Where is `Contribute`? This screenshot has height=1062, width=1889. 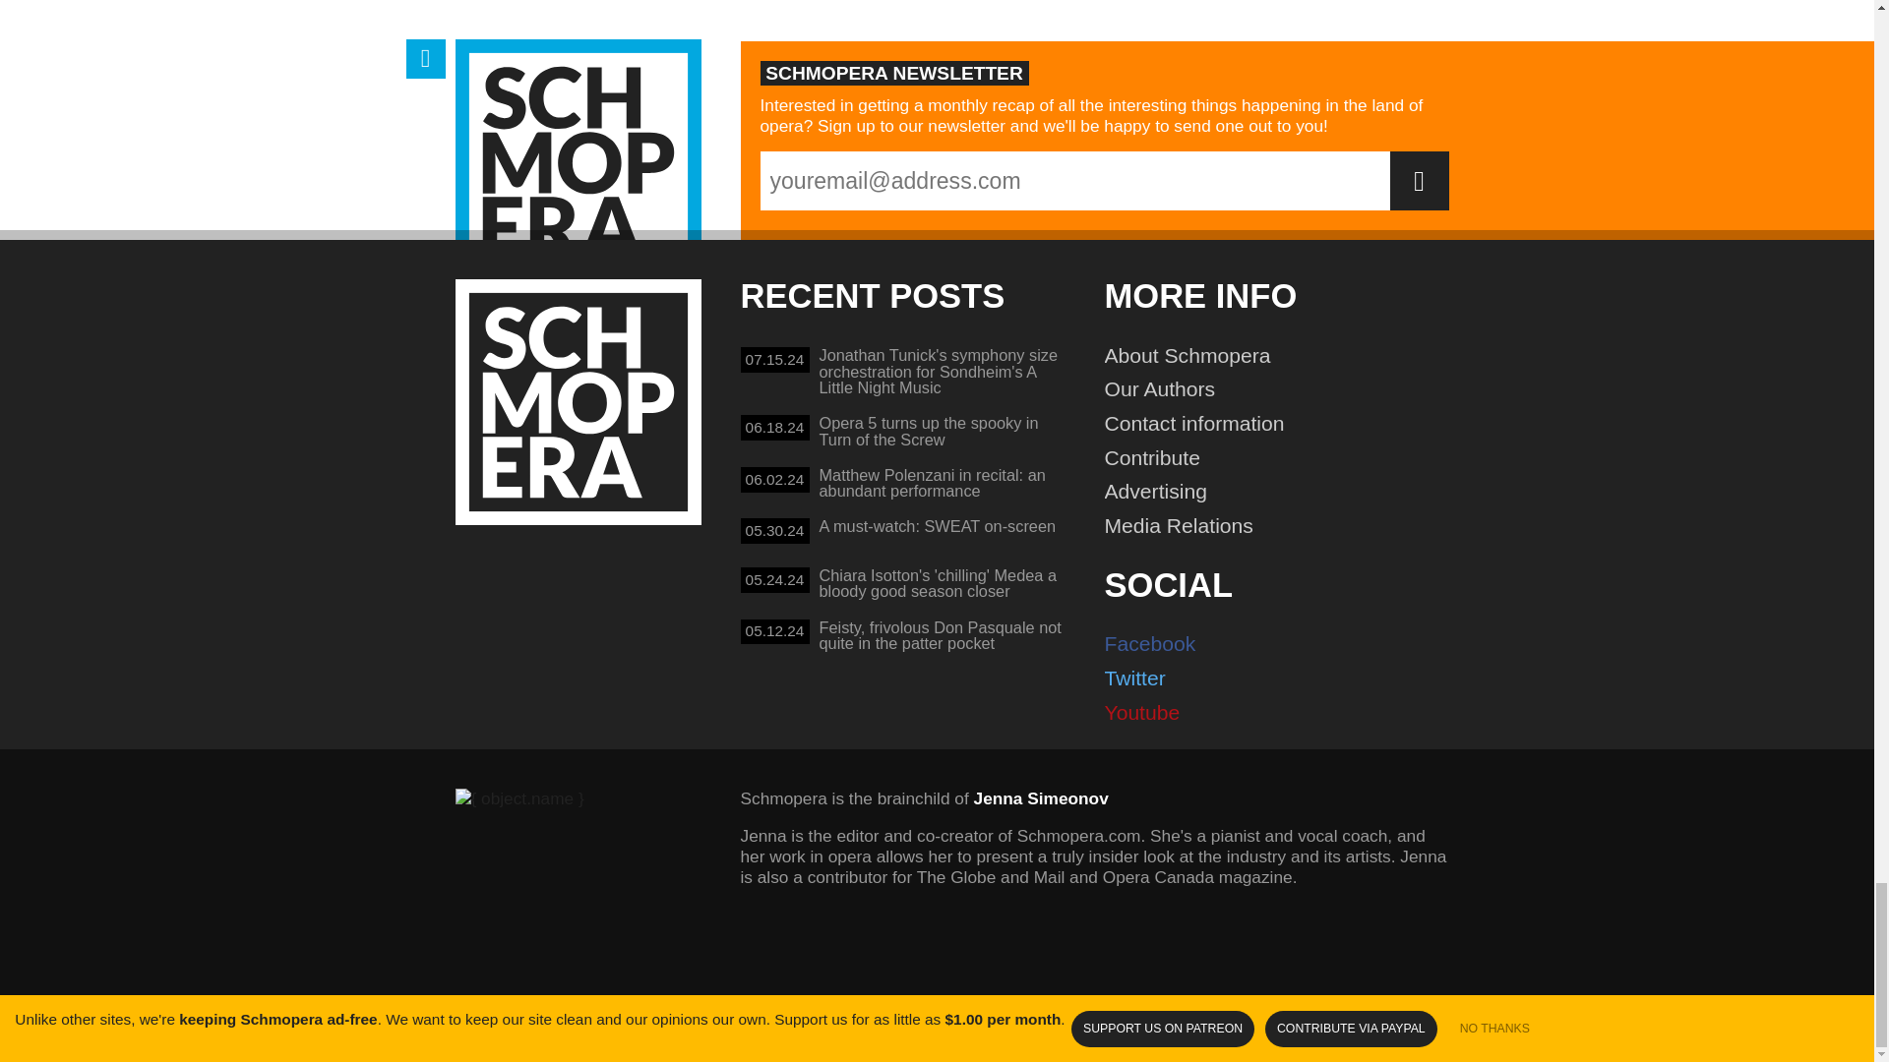 Contribute is located at coordinates (578, 401).